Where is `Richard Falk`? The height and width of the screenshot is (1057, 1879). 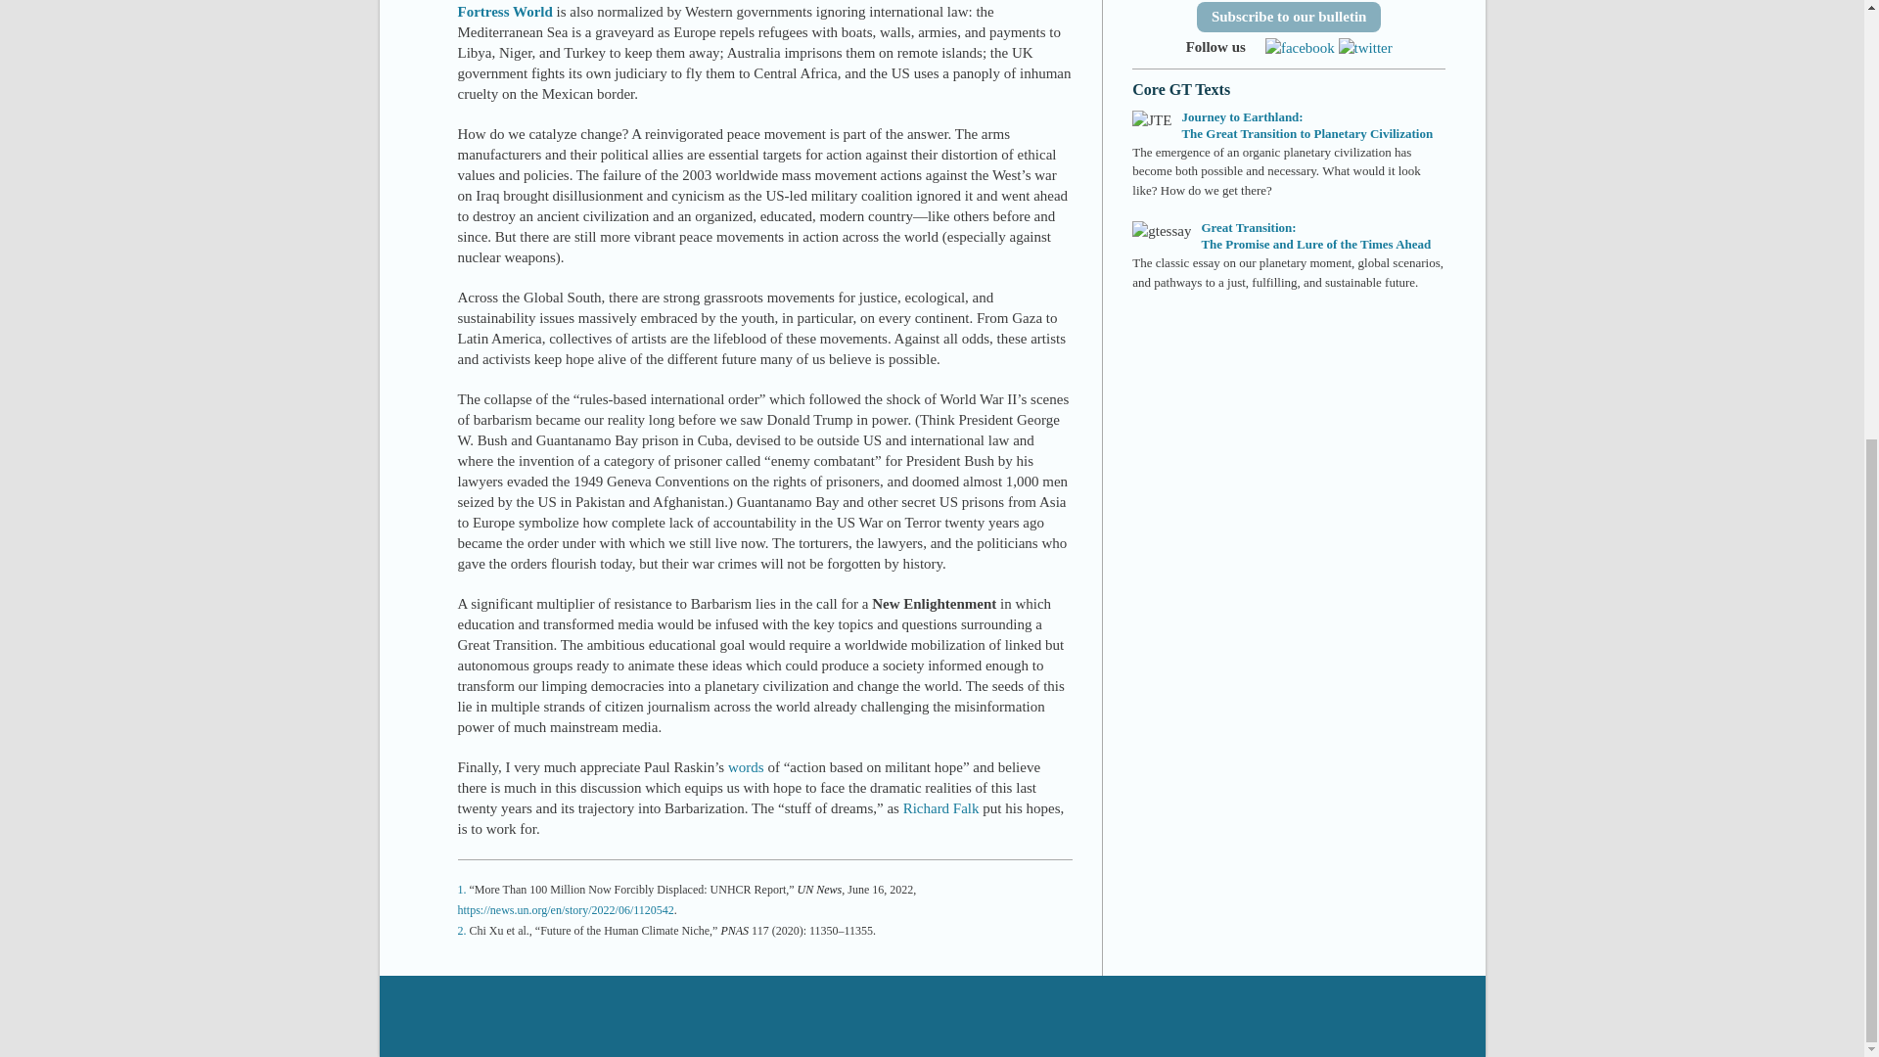 Richard Falk is located at coordinates (941, 807).